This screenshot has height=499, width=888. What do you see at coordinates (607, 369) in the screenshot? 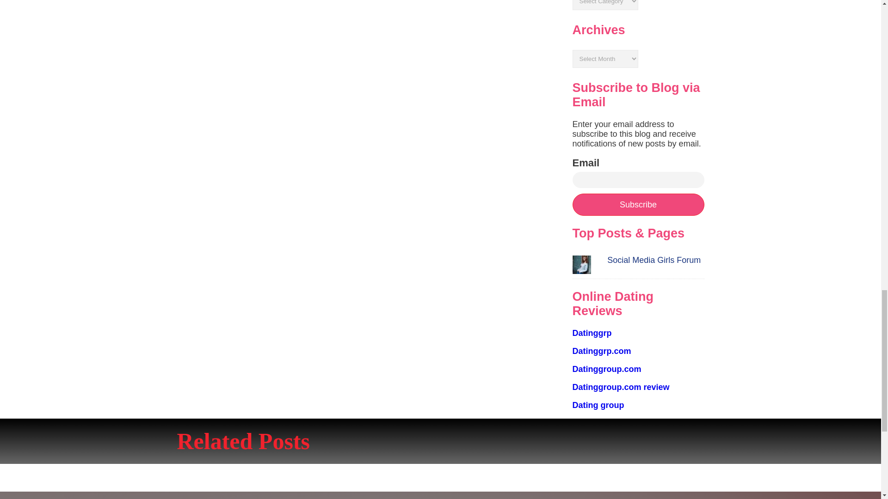
I see `Datinggroup.com` at bounding box center [607, 369].